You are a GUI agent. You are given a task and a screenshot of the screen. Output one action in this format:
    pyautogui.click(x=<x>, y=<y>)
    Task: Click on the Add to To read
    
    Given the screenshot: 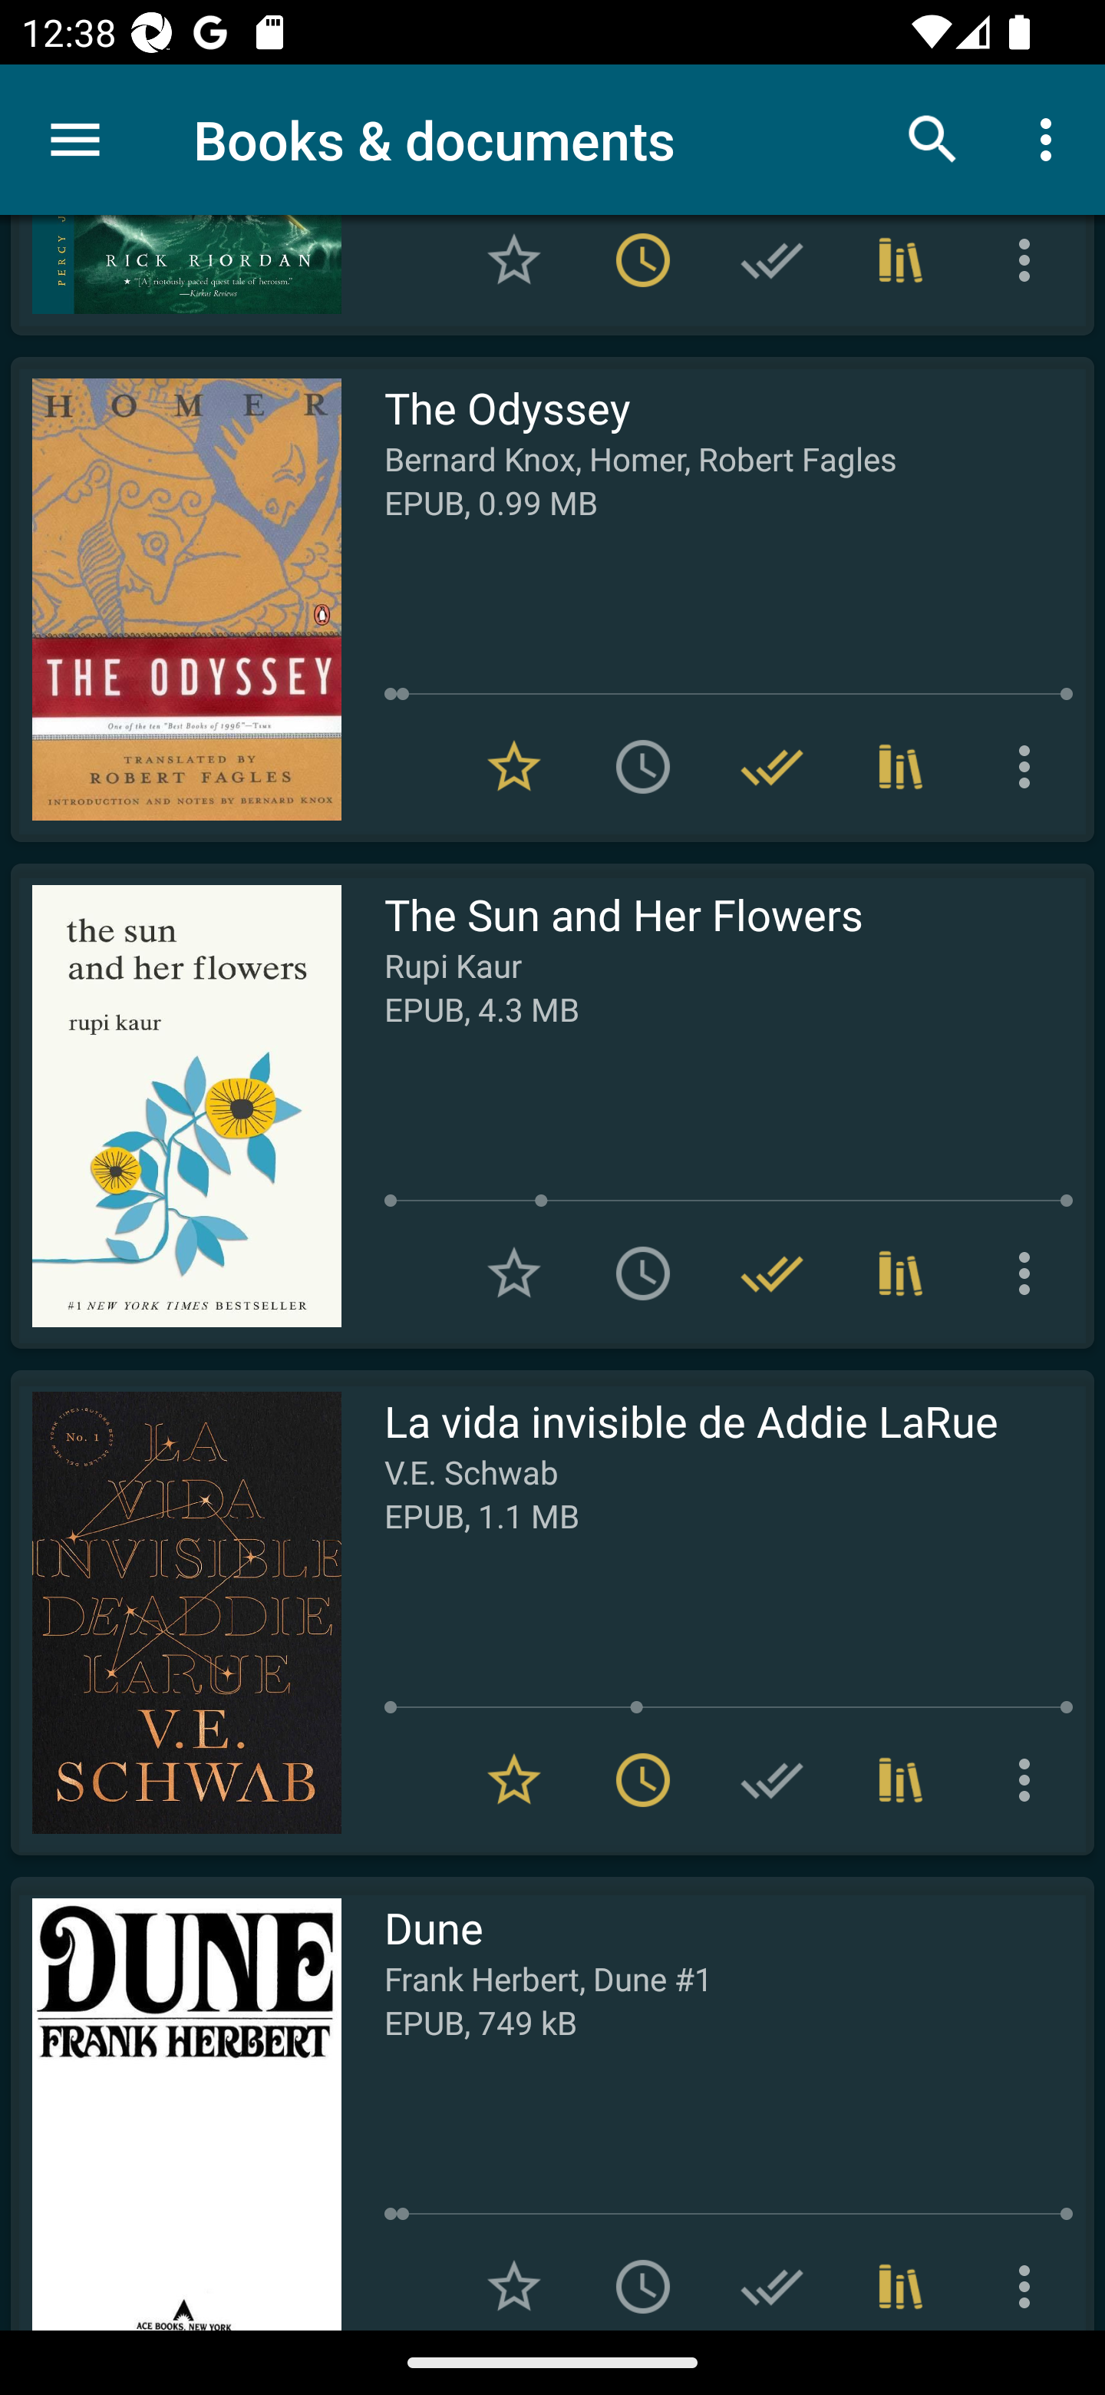 What is the action you would take?
    pyautogui.click(x=643, y=1274)
    